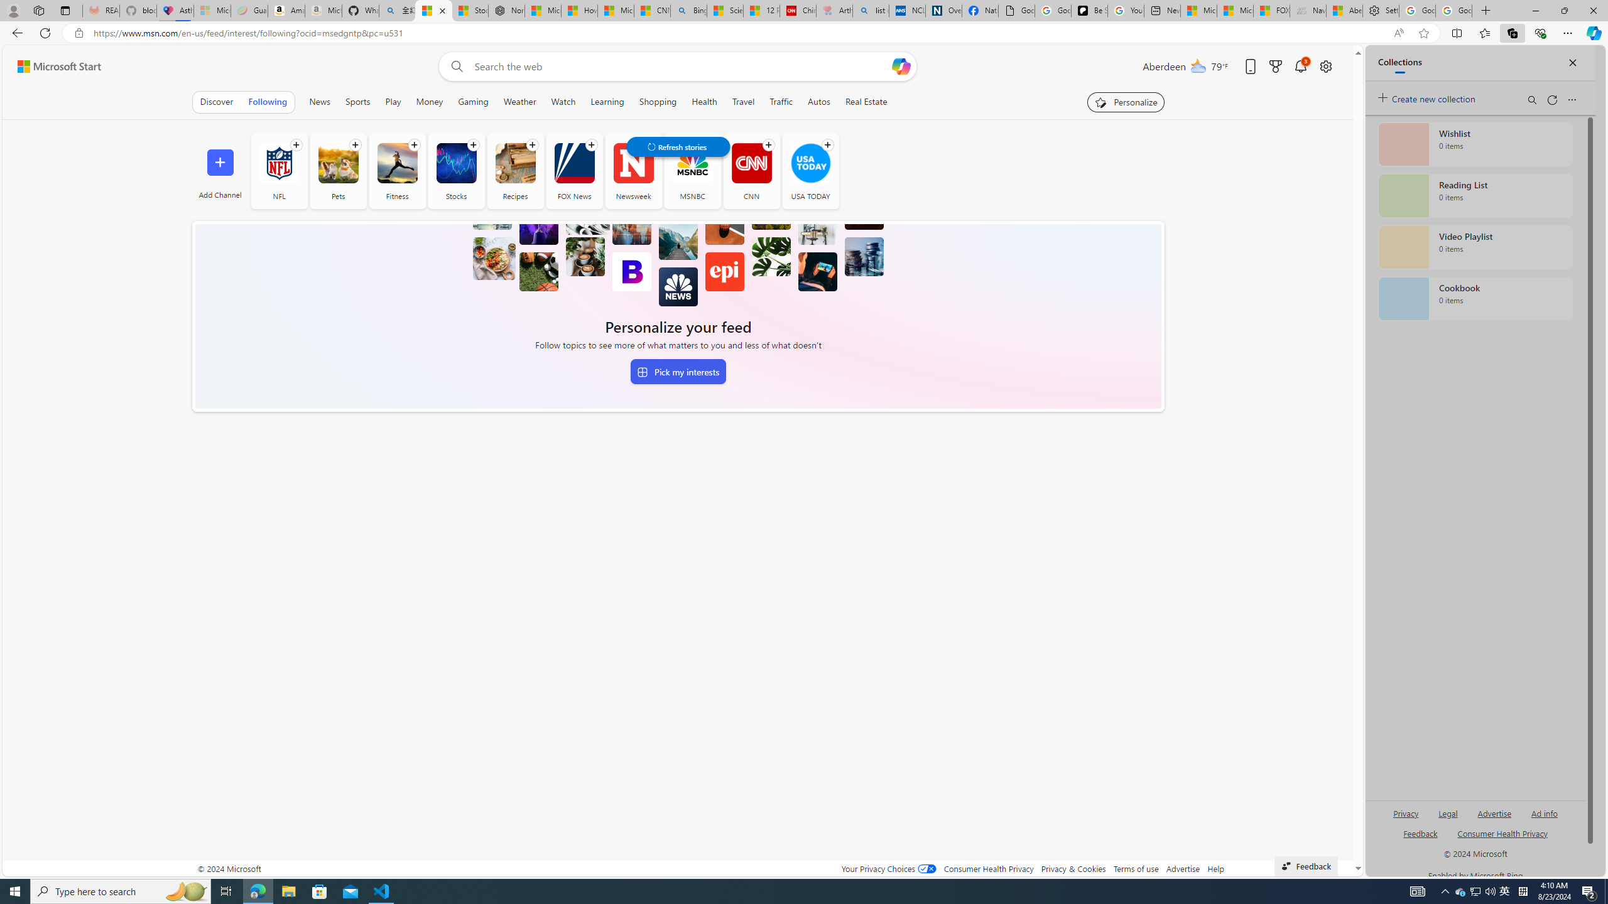 The width and height of the screenshot is (1608, 904). What do you see at coordinates (220, 171) in the screenshot?
I see `Add Channel` at bounding box center [220, 171].